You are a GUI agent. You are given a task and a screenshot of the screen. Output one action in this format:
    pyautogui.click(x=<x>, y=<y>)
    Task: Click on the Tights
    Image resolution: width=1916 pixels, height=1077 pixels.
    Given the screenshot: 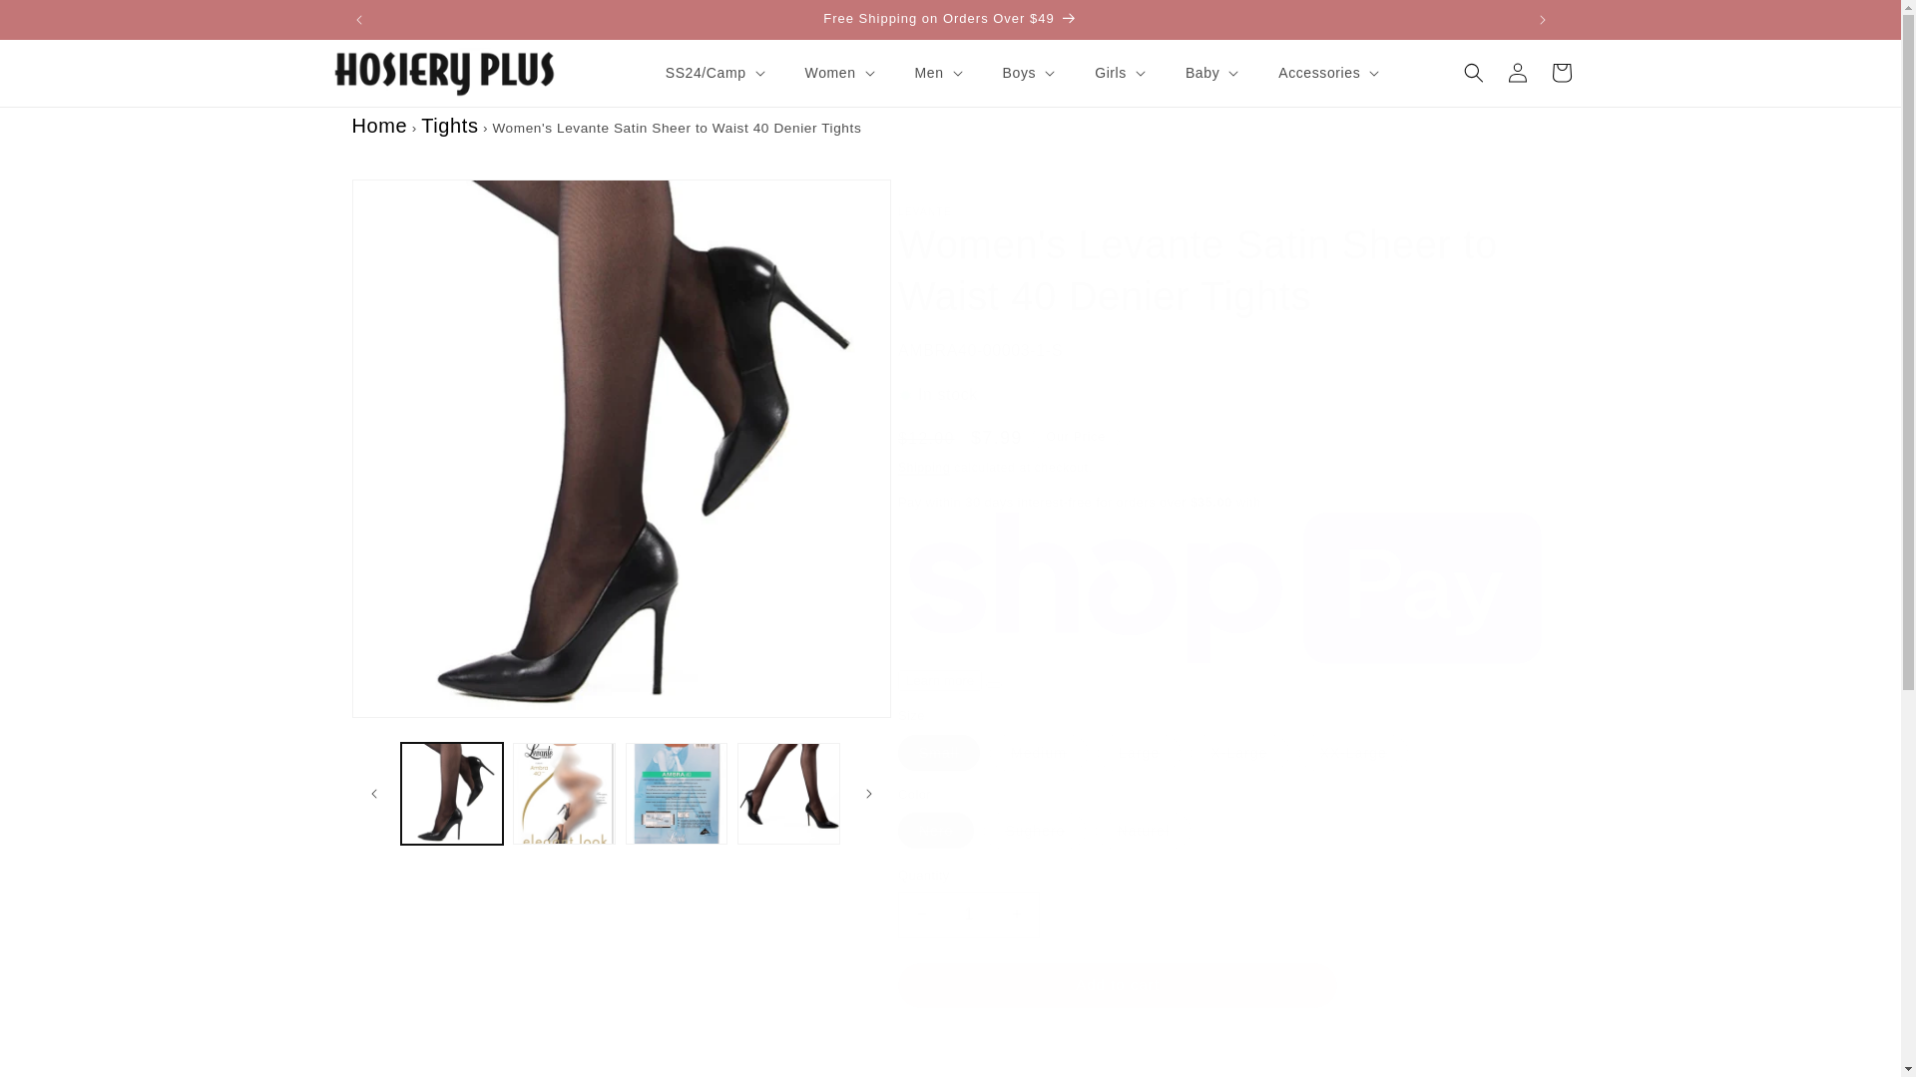 What is the action you would take?
    pyautogui.click(x=449, y=126)
    